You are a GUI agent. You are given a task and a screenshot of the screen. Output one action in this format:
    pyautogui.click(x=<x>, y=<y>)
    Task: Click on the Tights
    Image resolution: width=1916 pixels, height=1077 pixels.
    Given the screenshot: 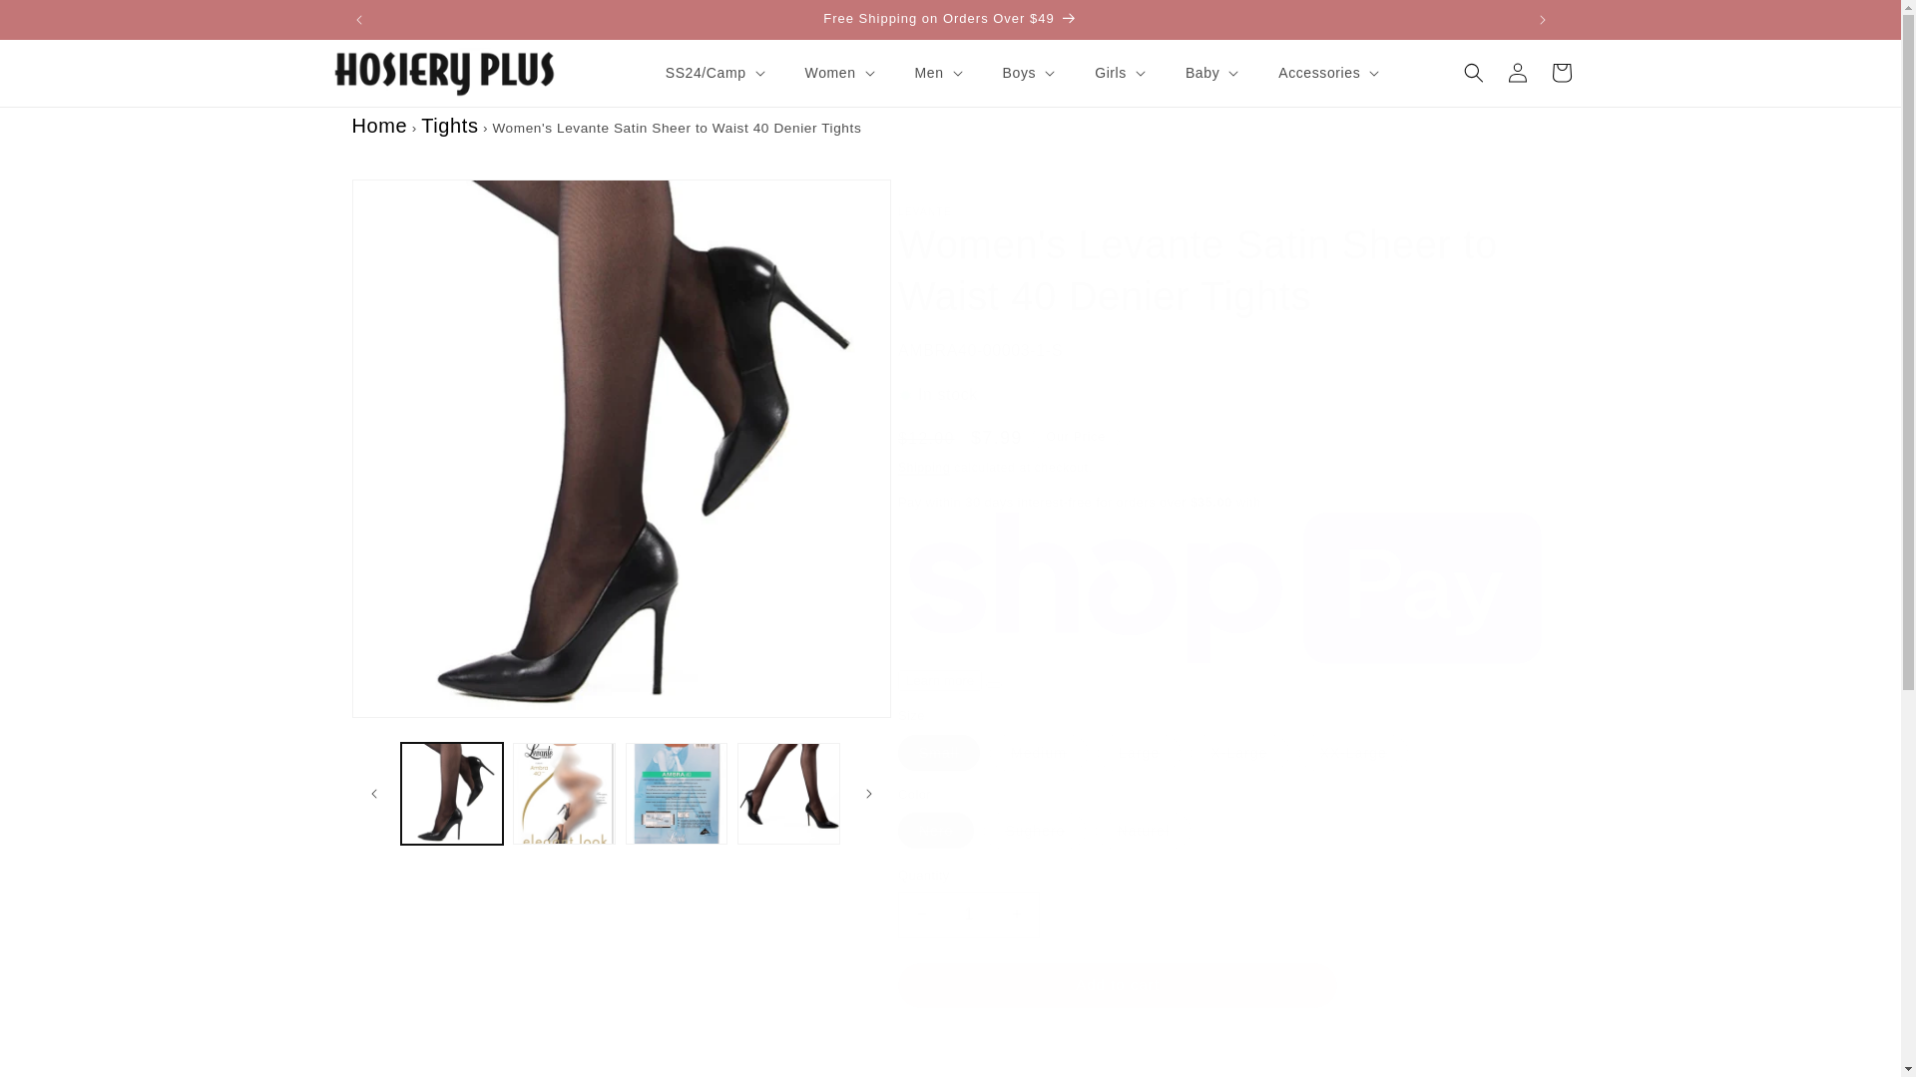 What is the action you would take?
    pyautogui.click(x=449, y=126)
    